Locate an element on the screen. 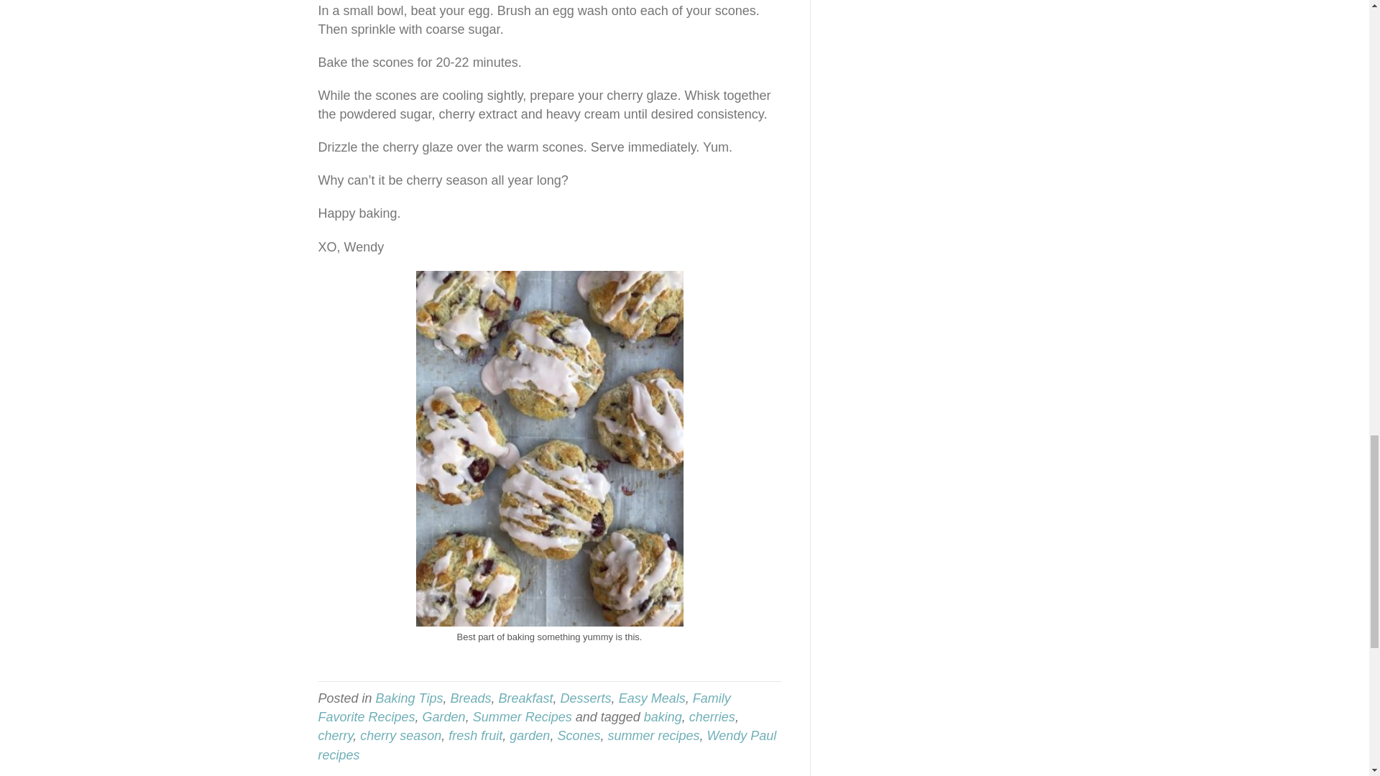 This screenshot has height=776, width=1380. Breakfast is located at coordinates (525, 698).